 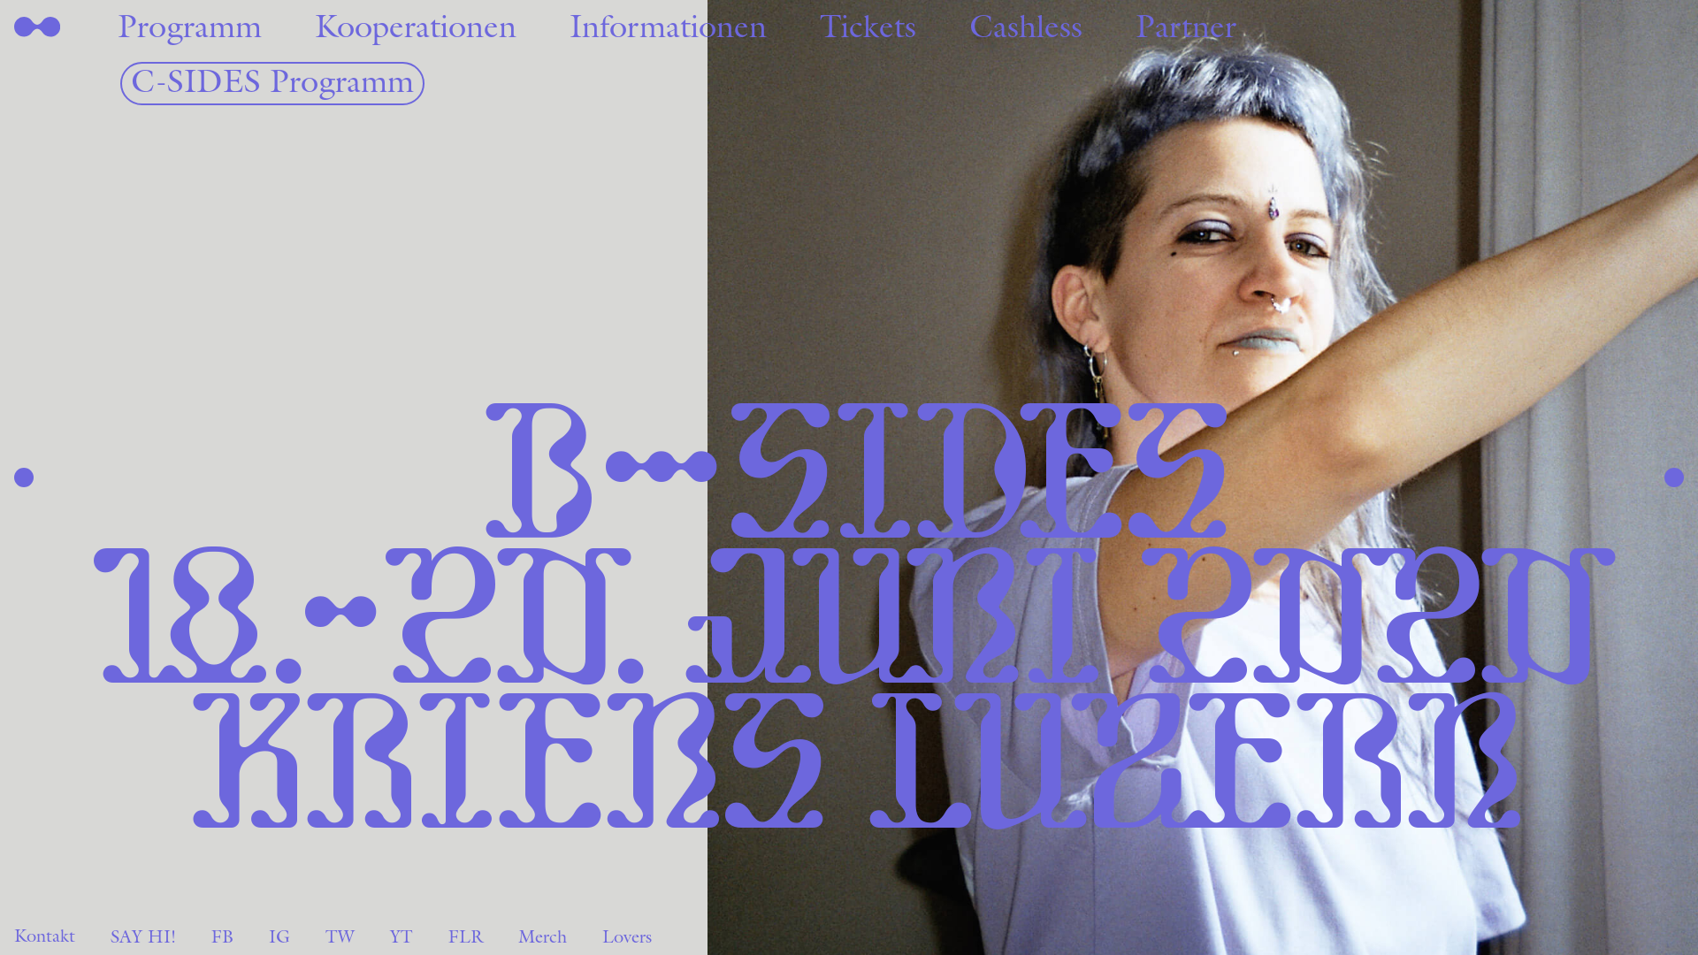 I want to click on YT, so click(x=402, y=936).